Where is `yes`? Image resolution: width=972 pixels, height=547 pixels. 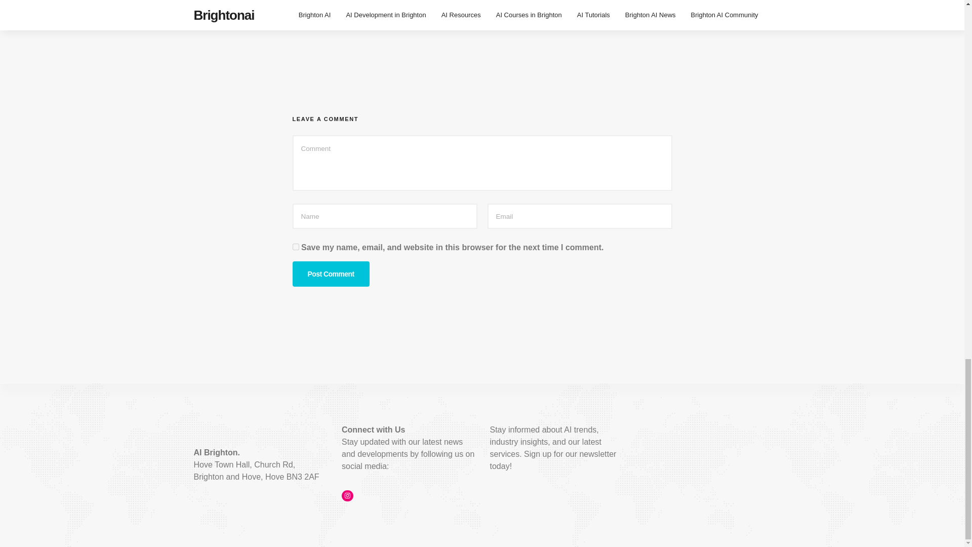
yes is located at coordinates (296, 246).